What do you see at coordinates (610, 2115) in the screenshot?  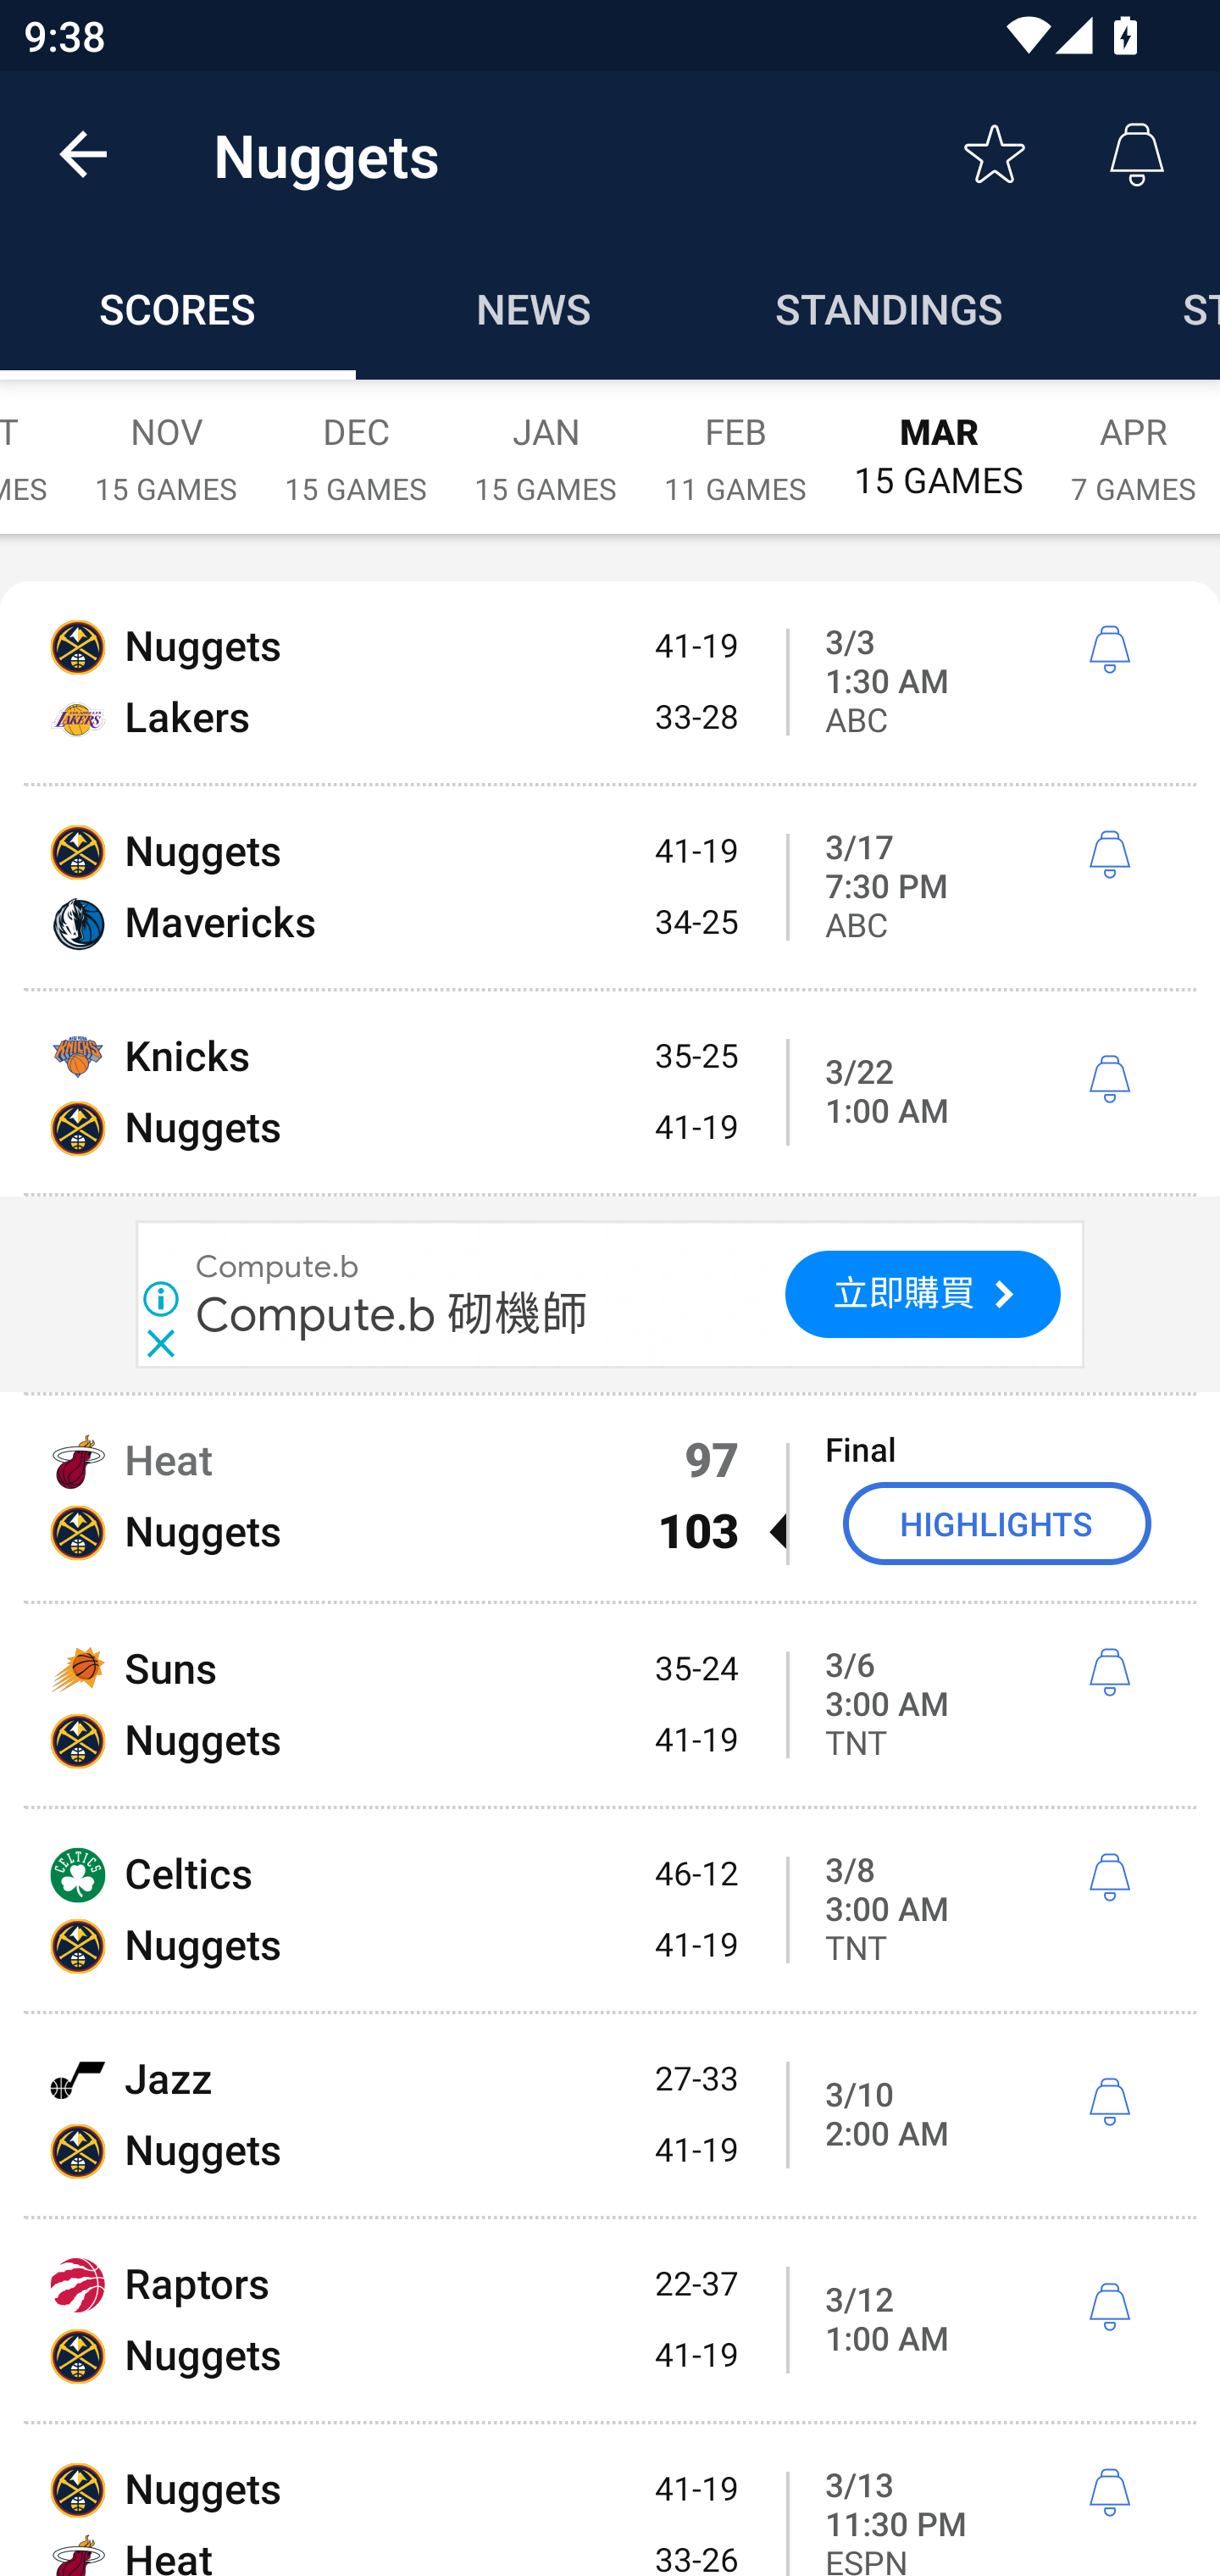 I see `Jazz 27-33 Nuggets 41-19 3/10 2:00 AM í` at bounding box center [610, 2115].